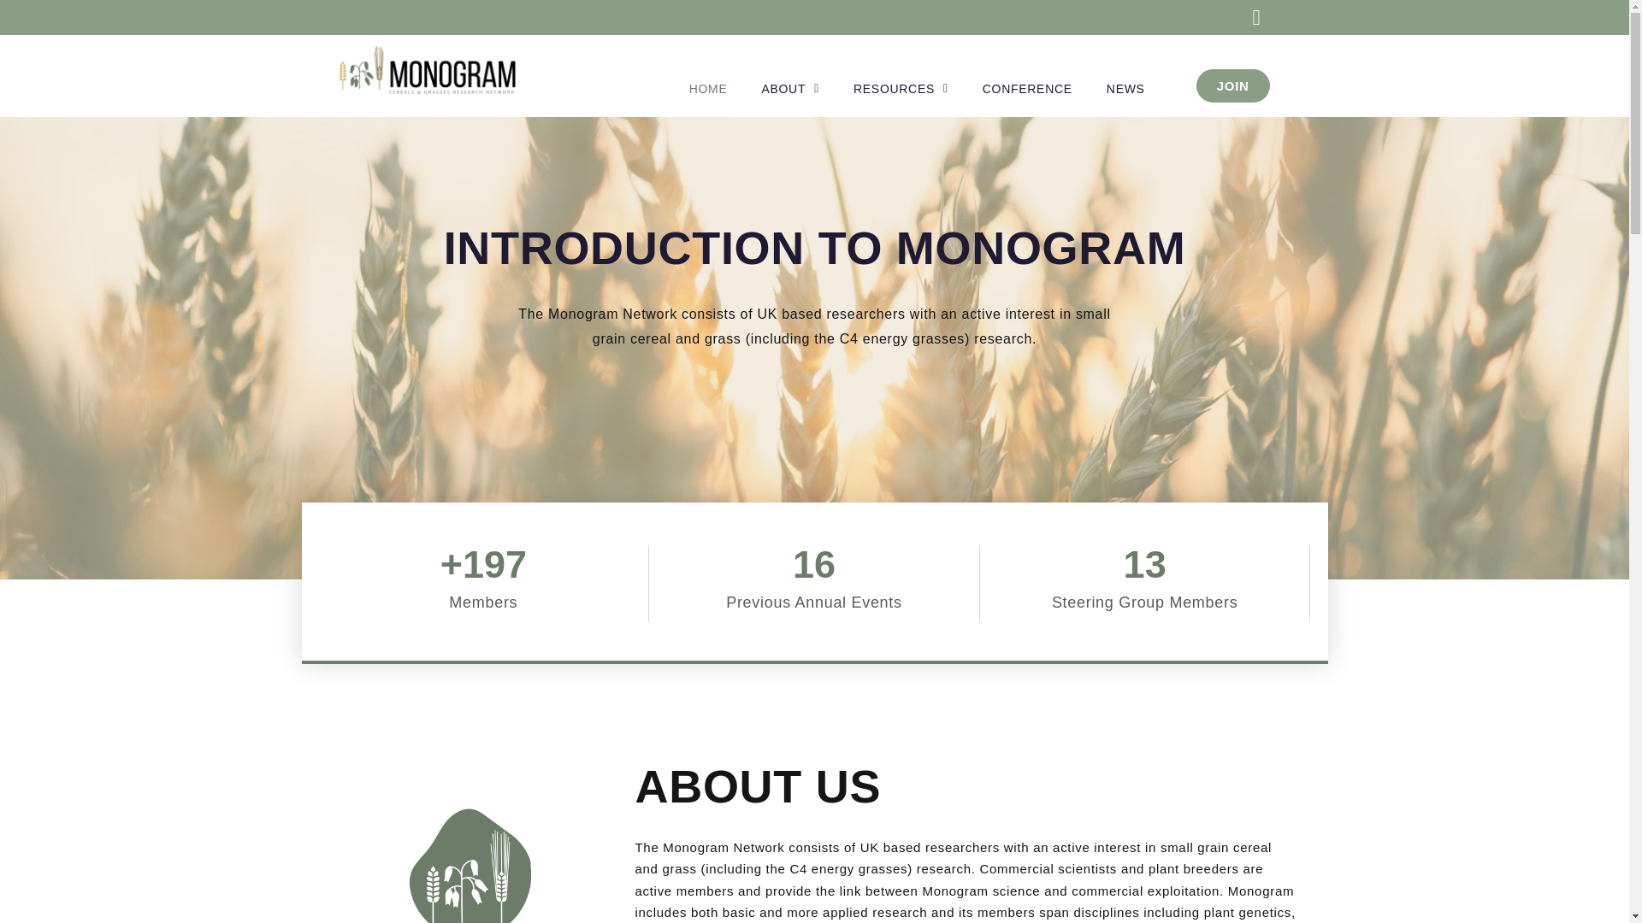  I want to click on JOIN, so click(1233, 85).